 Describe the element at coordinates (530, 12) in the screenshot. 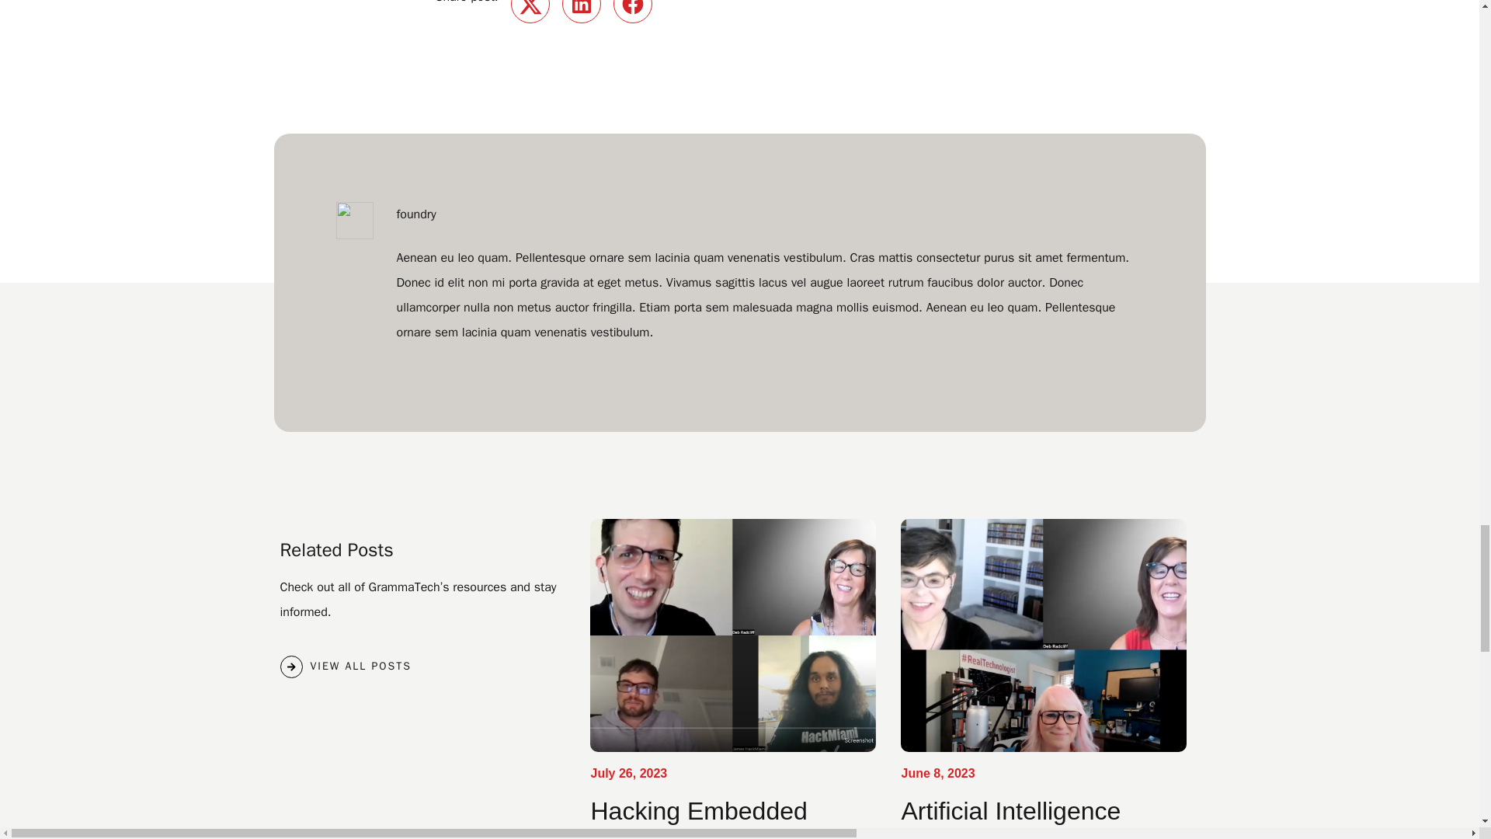

I see `Twitter` at that location.